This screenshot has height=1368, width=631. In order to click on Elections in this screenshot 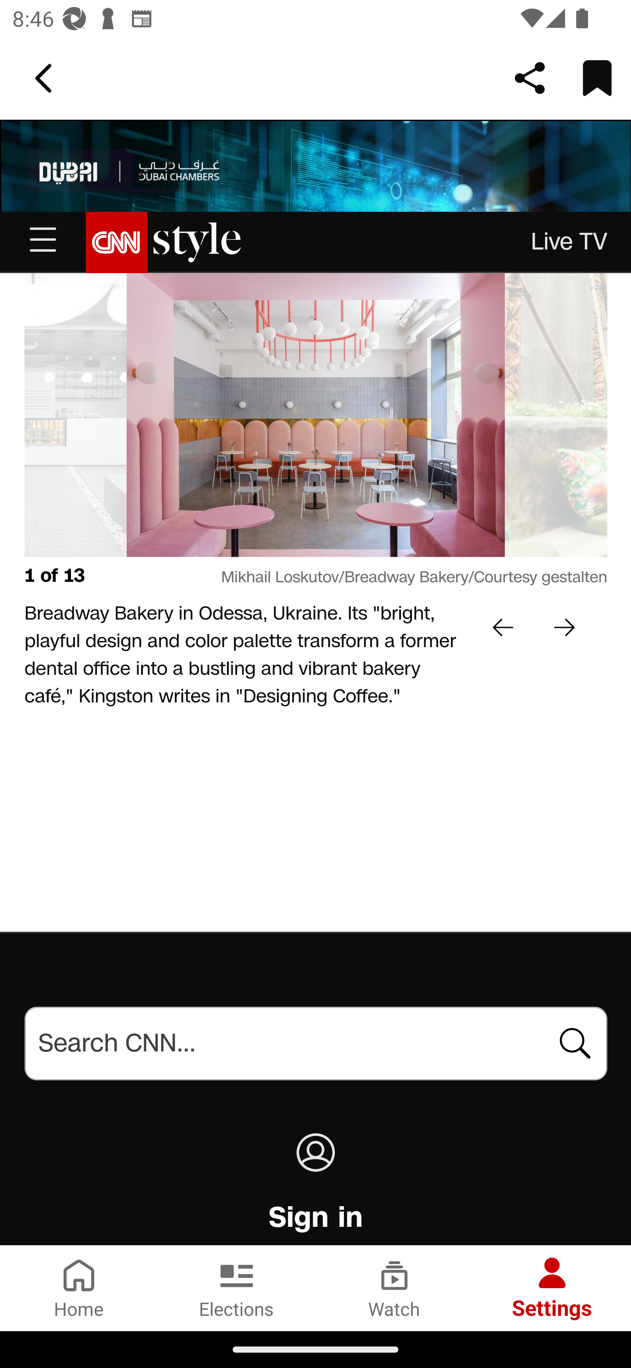, I will do `click(237, 1288)`.